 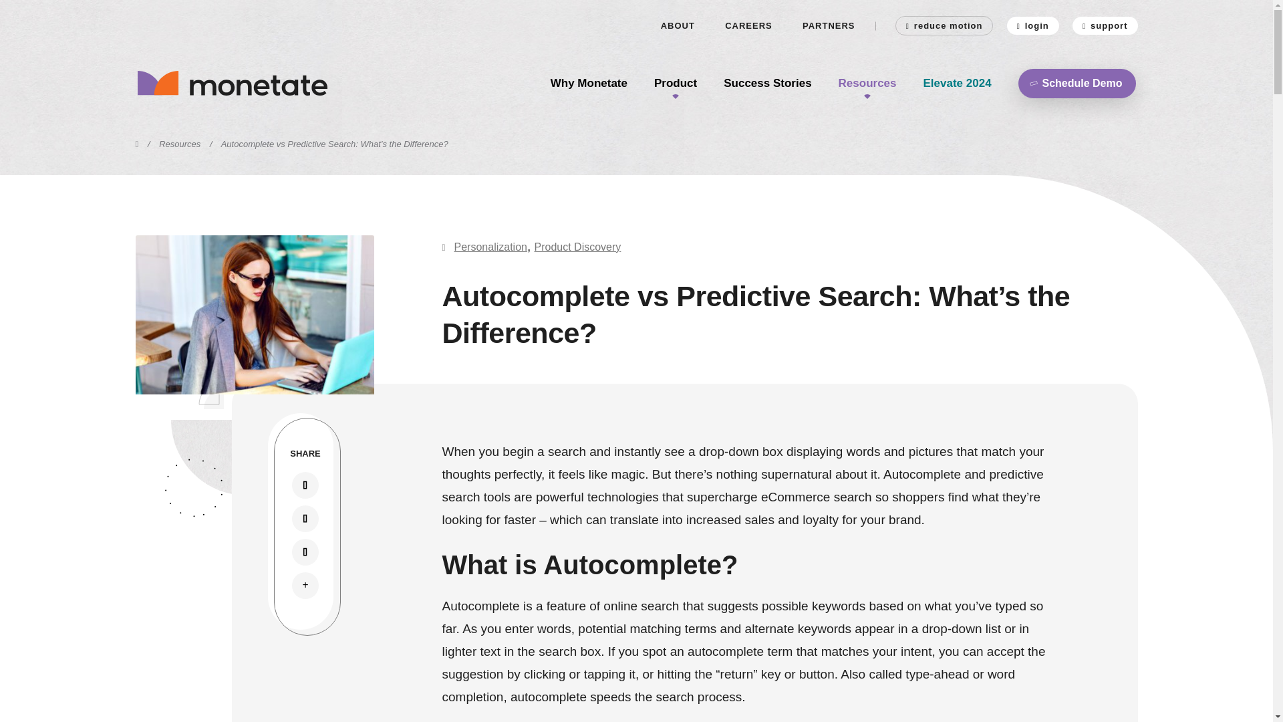 What do you see at coordinates (1077, 82) in the screenshot?
I see `Schedule Demo` at bounding box center [1077, 82].